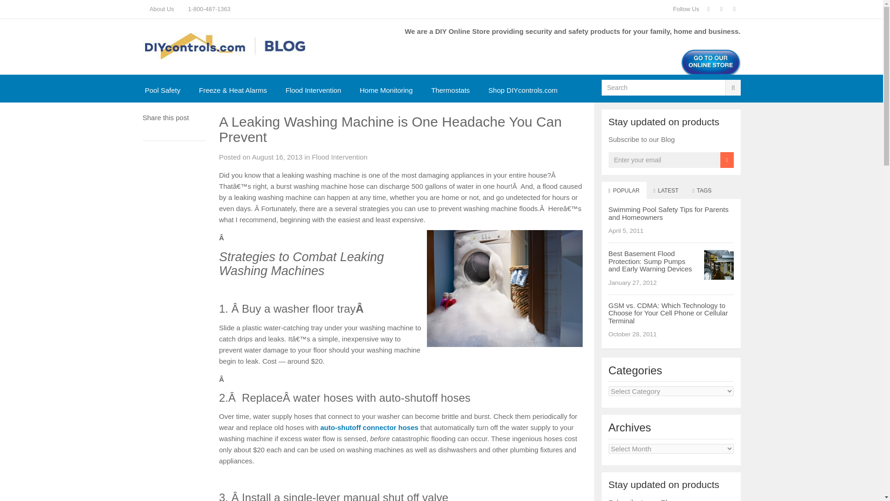  I want to click on Pool Safety, so click(162, 90).